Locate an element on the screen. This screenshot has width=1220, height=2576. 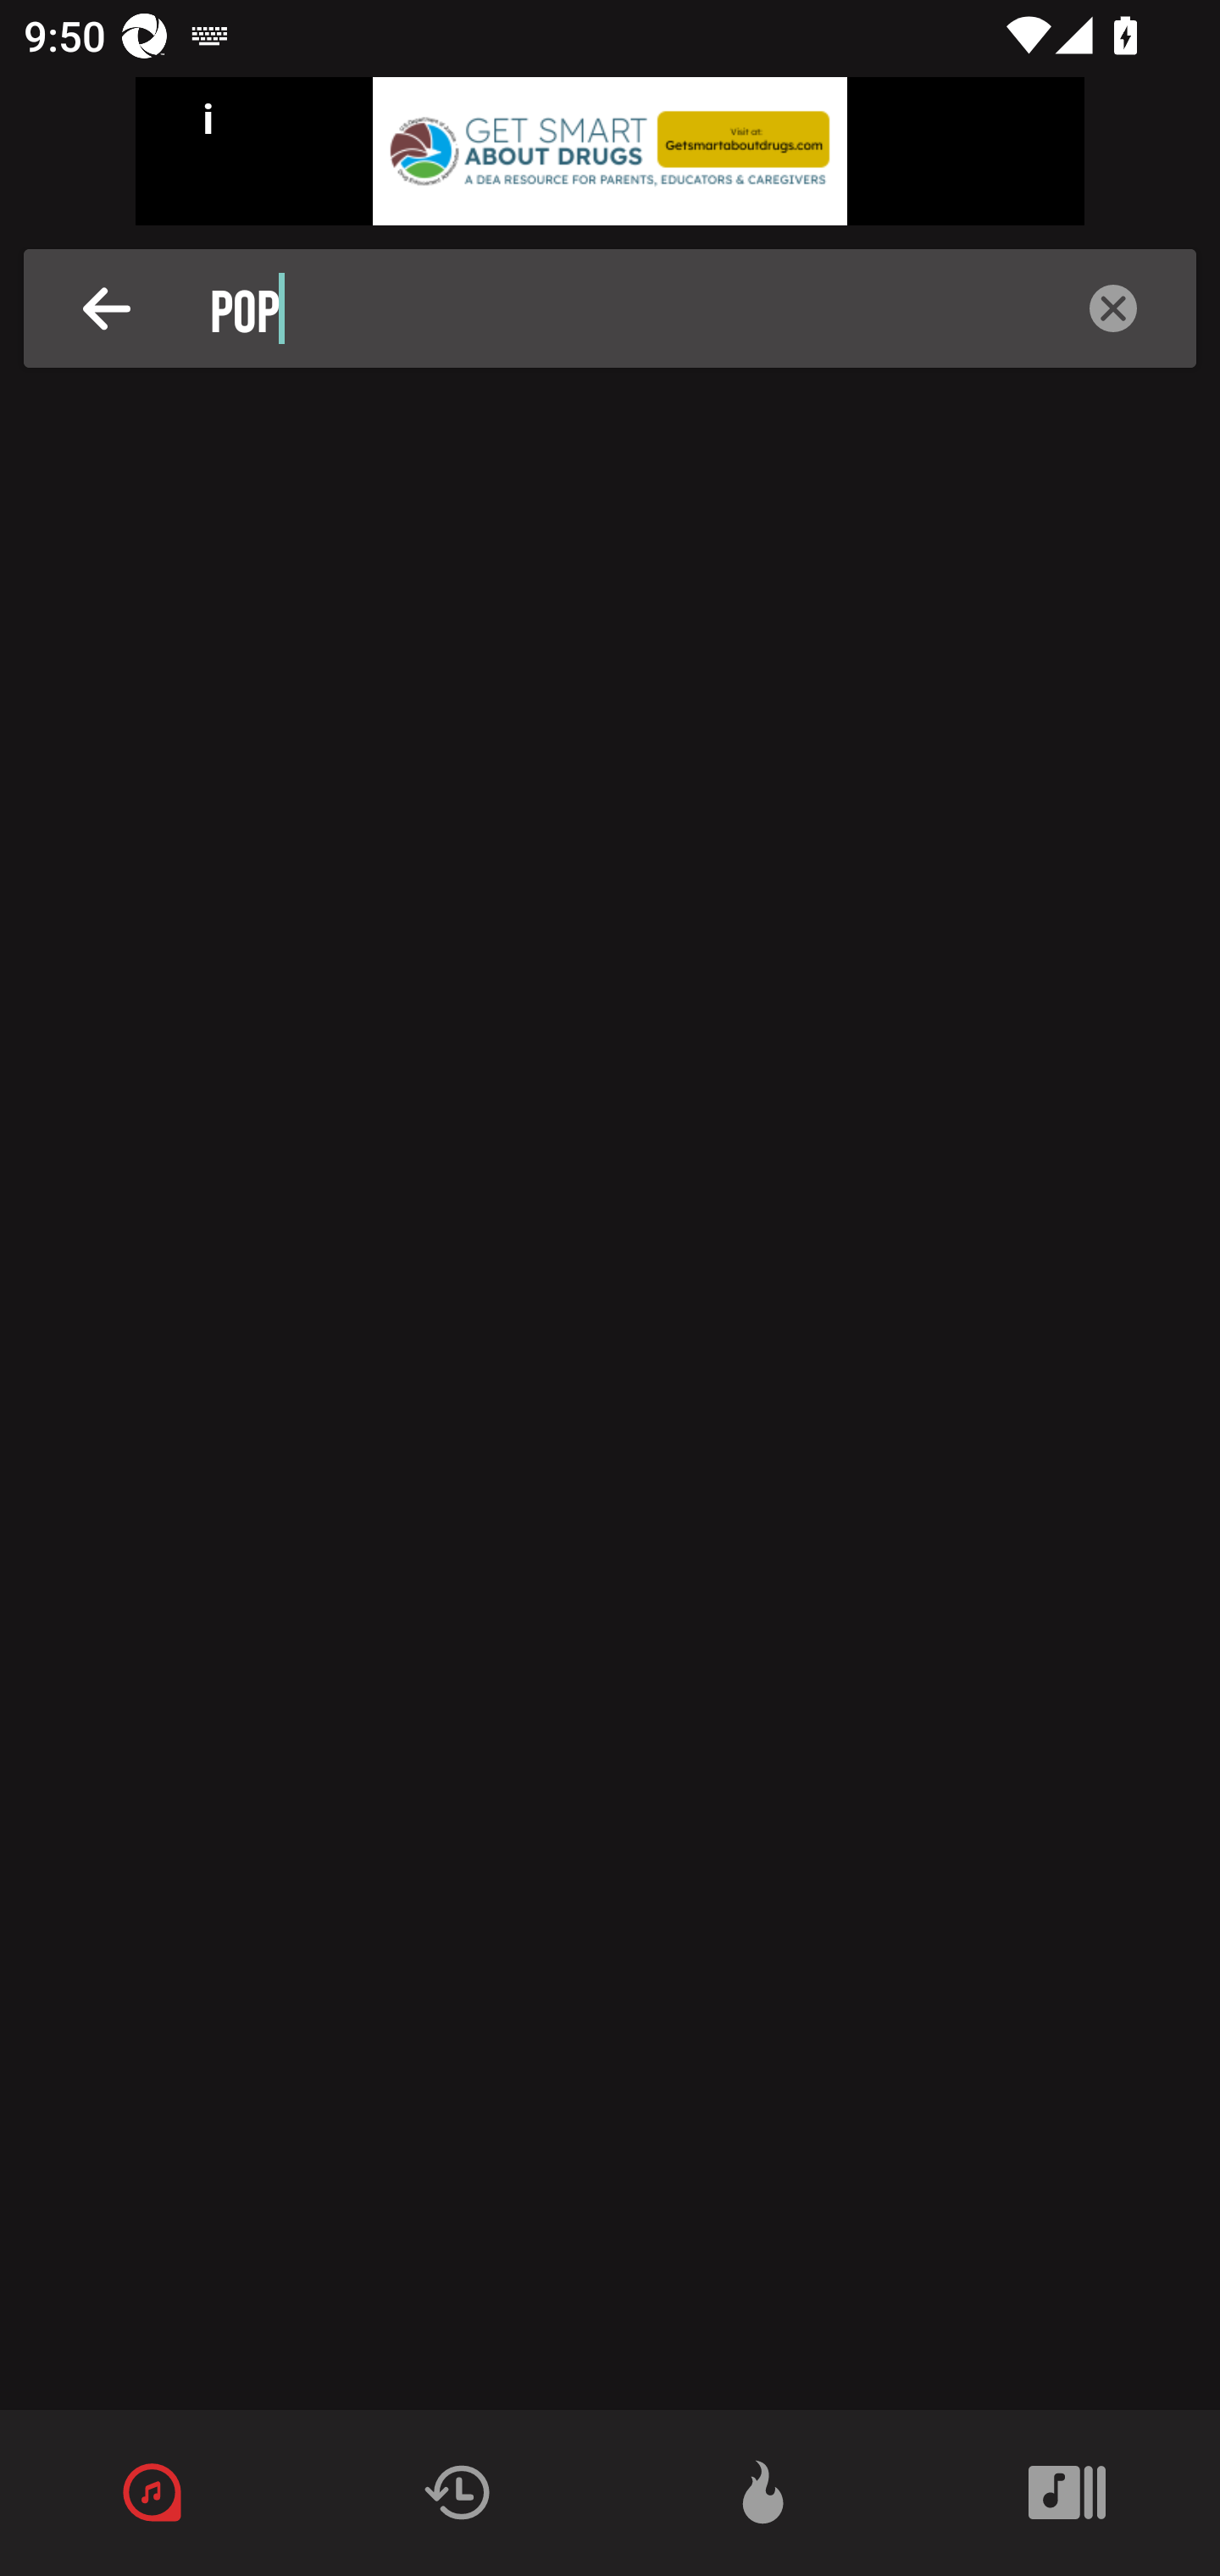
Description is located at coordinates (1113, 308).